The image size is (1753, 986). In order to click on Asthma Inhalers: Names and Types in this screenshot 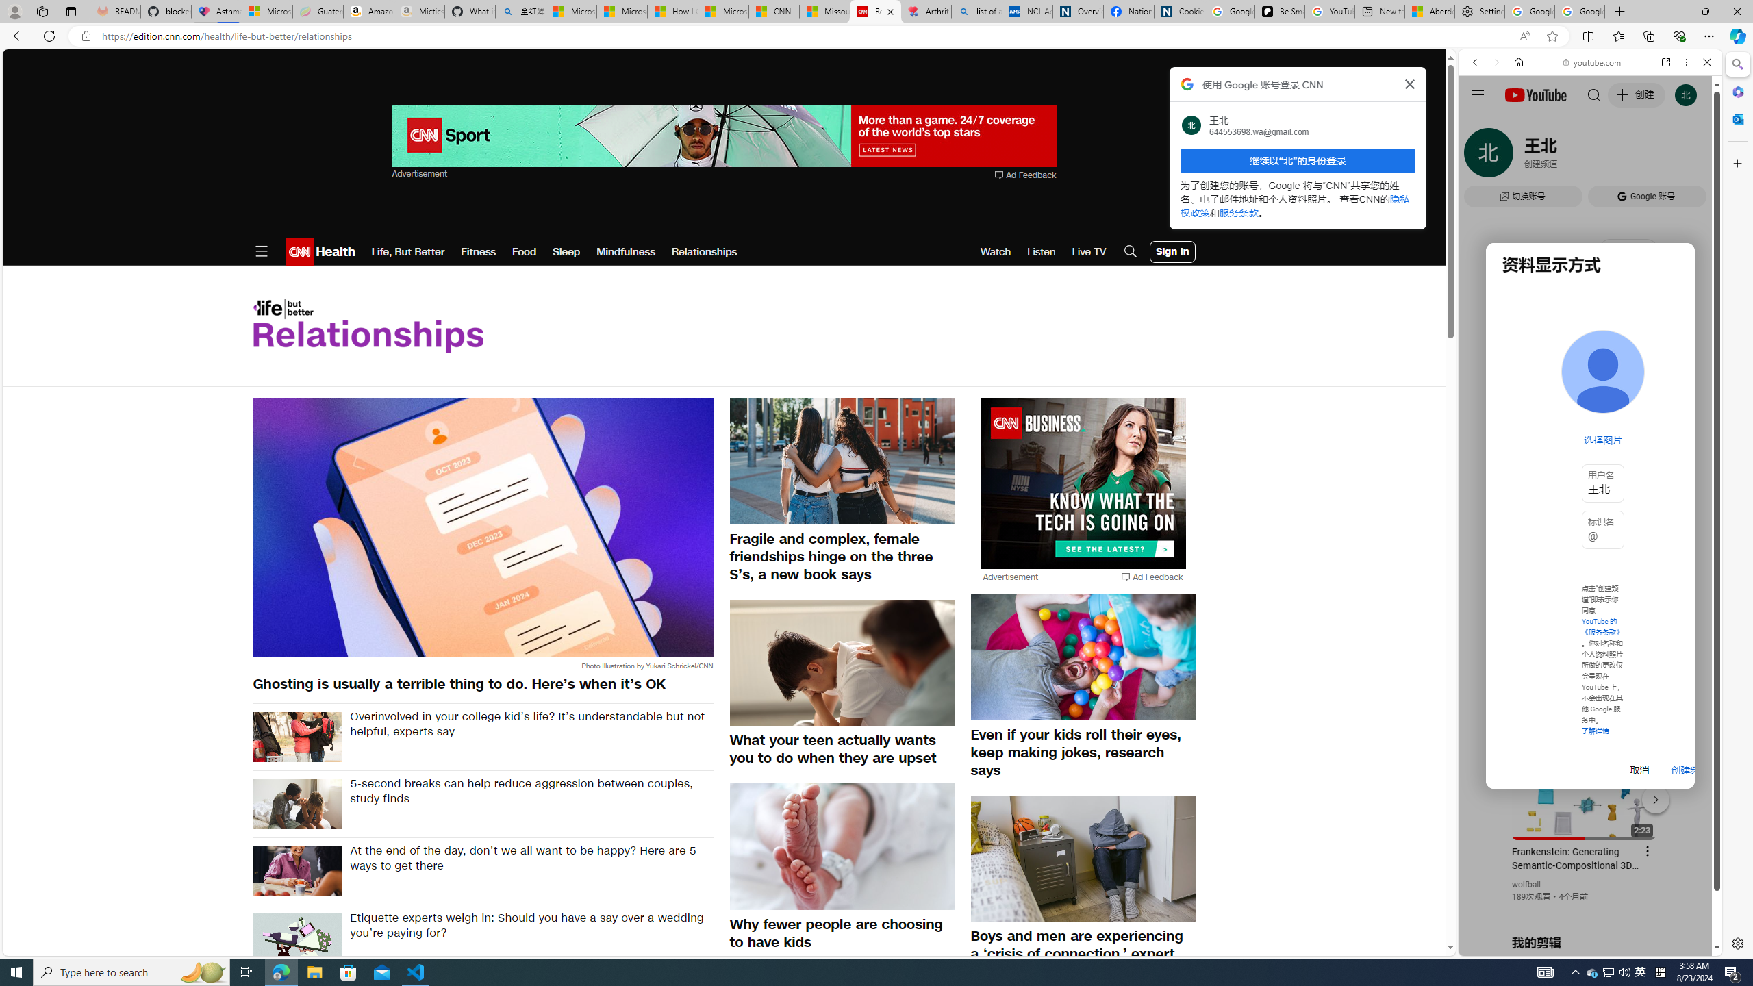, I will do `click(216, 12)`.